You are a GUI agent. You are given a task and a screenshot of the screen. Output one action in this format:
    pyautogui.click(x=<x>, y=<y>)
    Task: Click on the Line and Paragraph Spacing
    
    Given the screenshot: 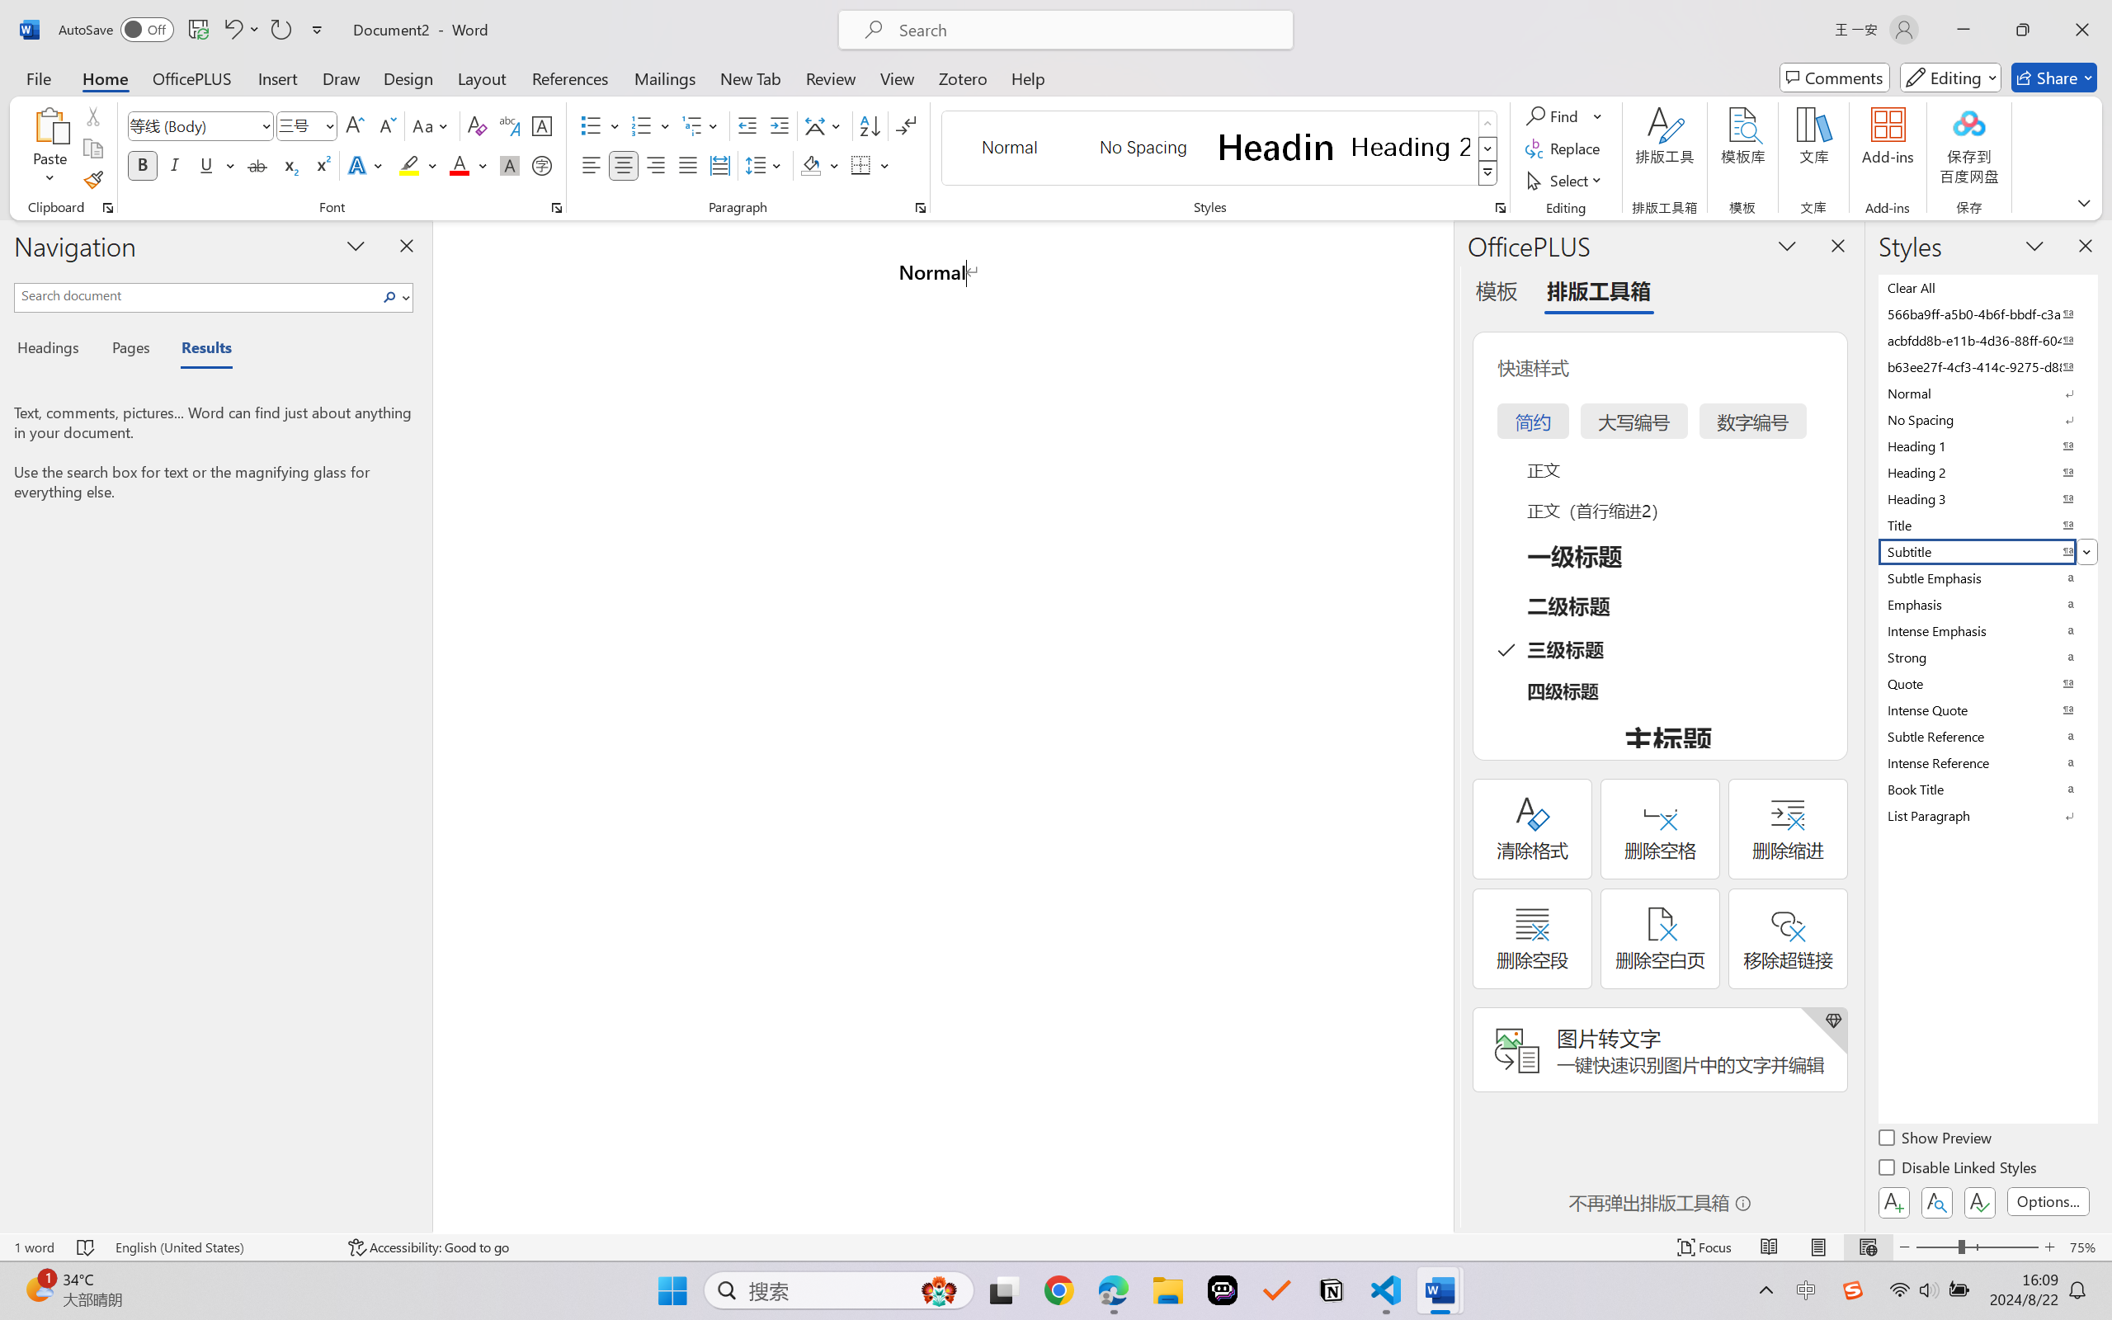 What is the action you would take?
    pyautogui.click(x=766, y=165)
    